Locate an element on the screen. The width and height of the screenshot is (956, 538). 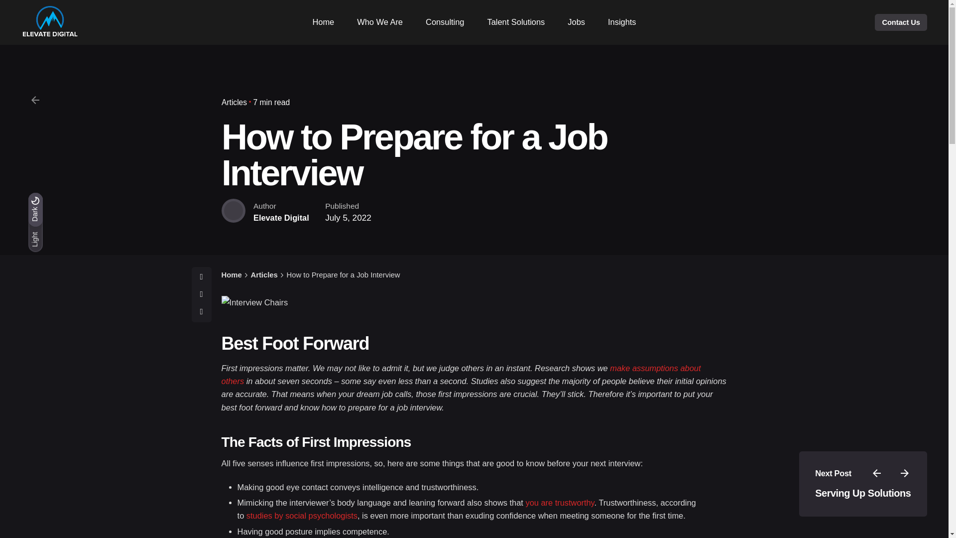
Talent Solutions is located at coordinates (516, 22).